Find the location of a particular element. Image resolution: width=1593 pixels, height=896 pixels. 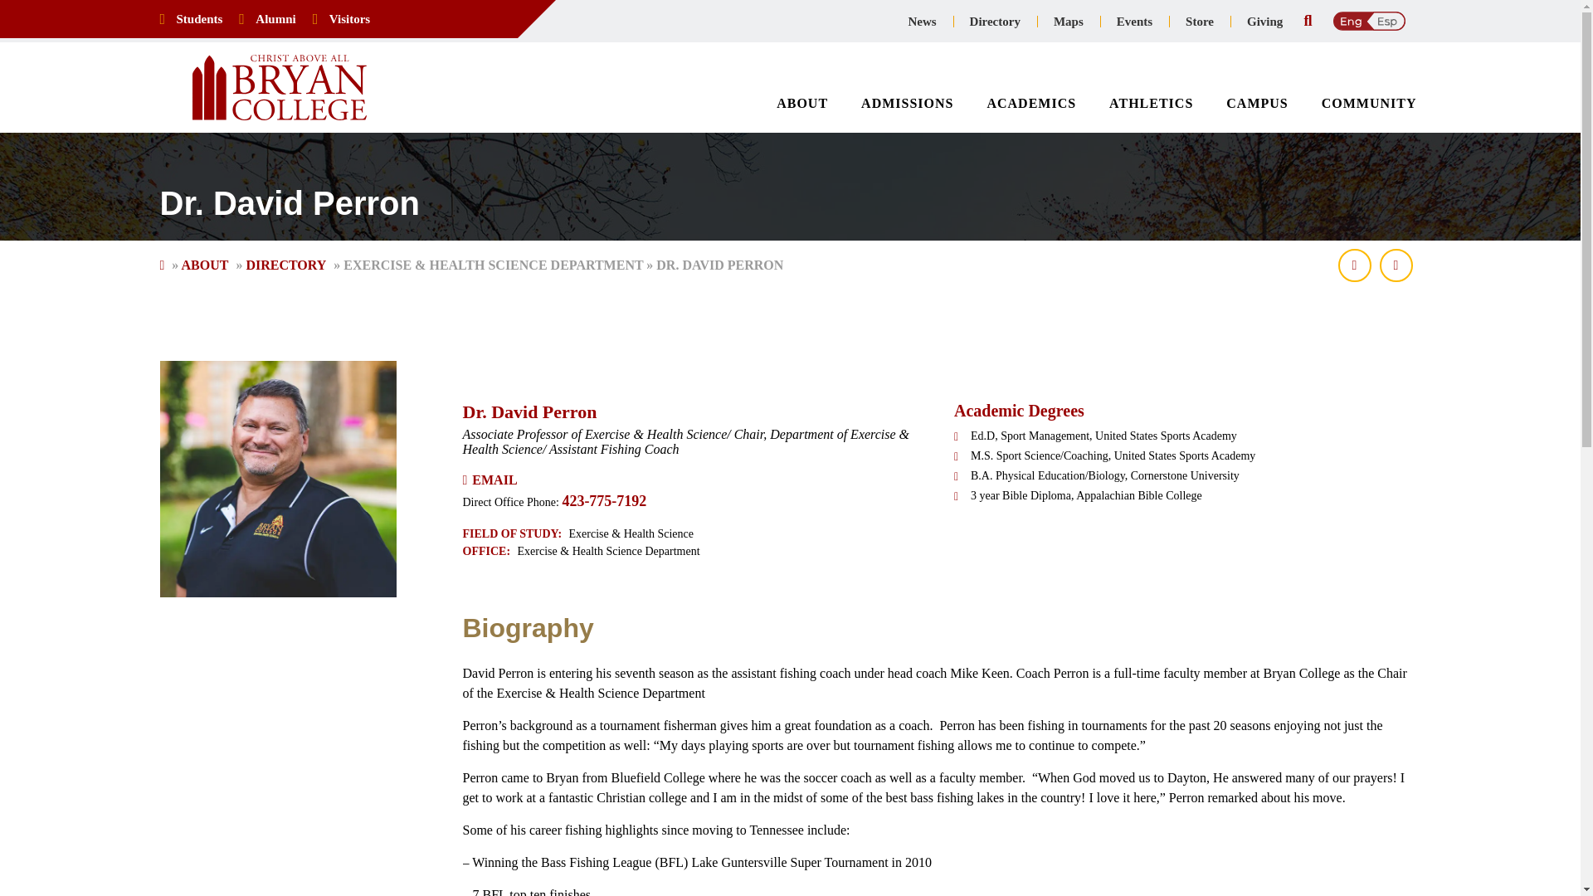

Save Page as PDF is located at coordinates (1354, 265).